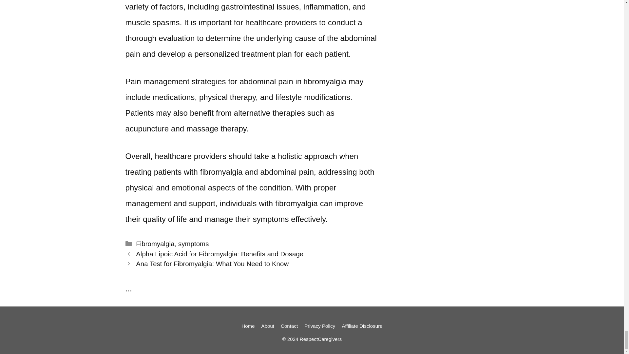  Describe the element at coordinates (248, 326) in the screenshot. I see `Home` at that location.